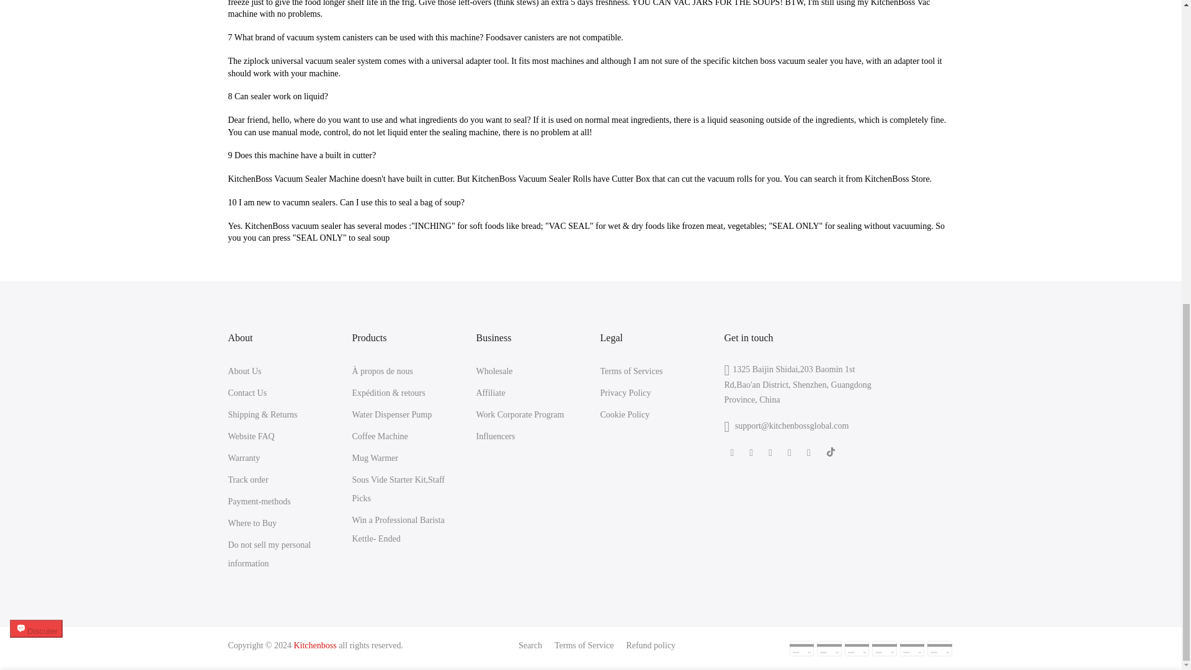  Describe the element at coordinates (259, 501) in the screenshot. I see `Payment-methods` at that location.